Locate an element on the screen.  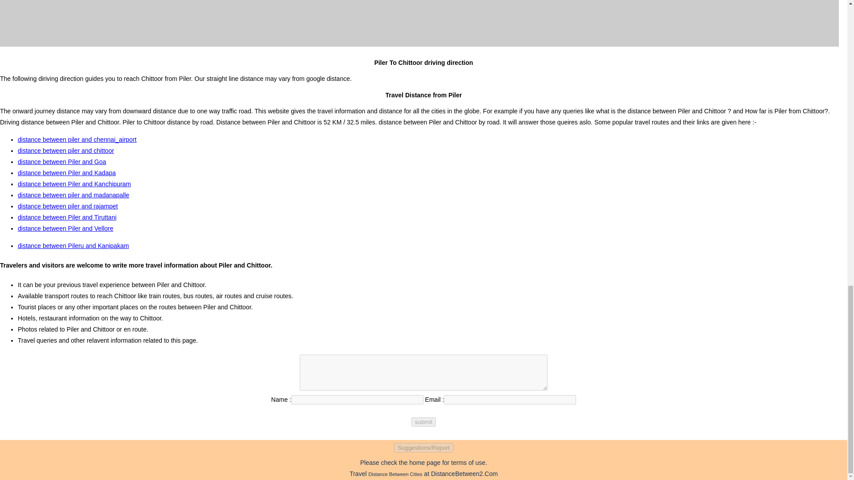
Distance Between Cities is located at coordinates (395, 474).